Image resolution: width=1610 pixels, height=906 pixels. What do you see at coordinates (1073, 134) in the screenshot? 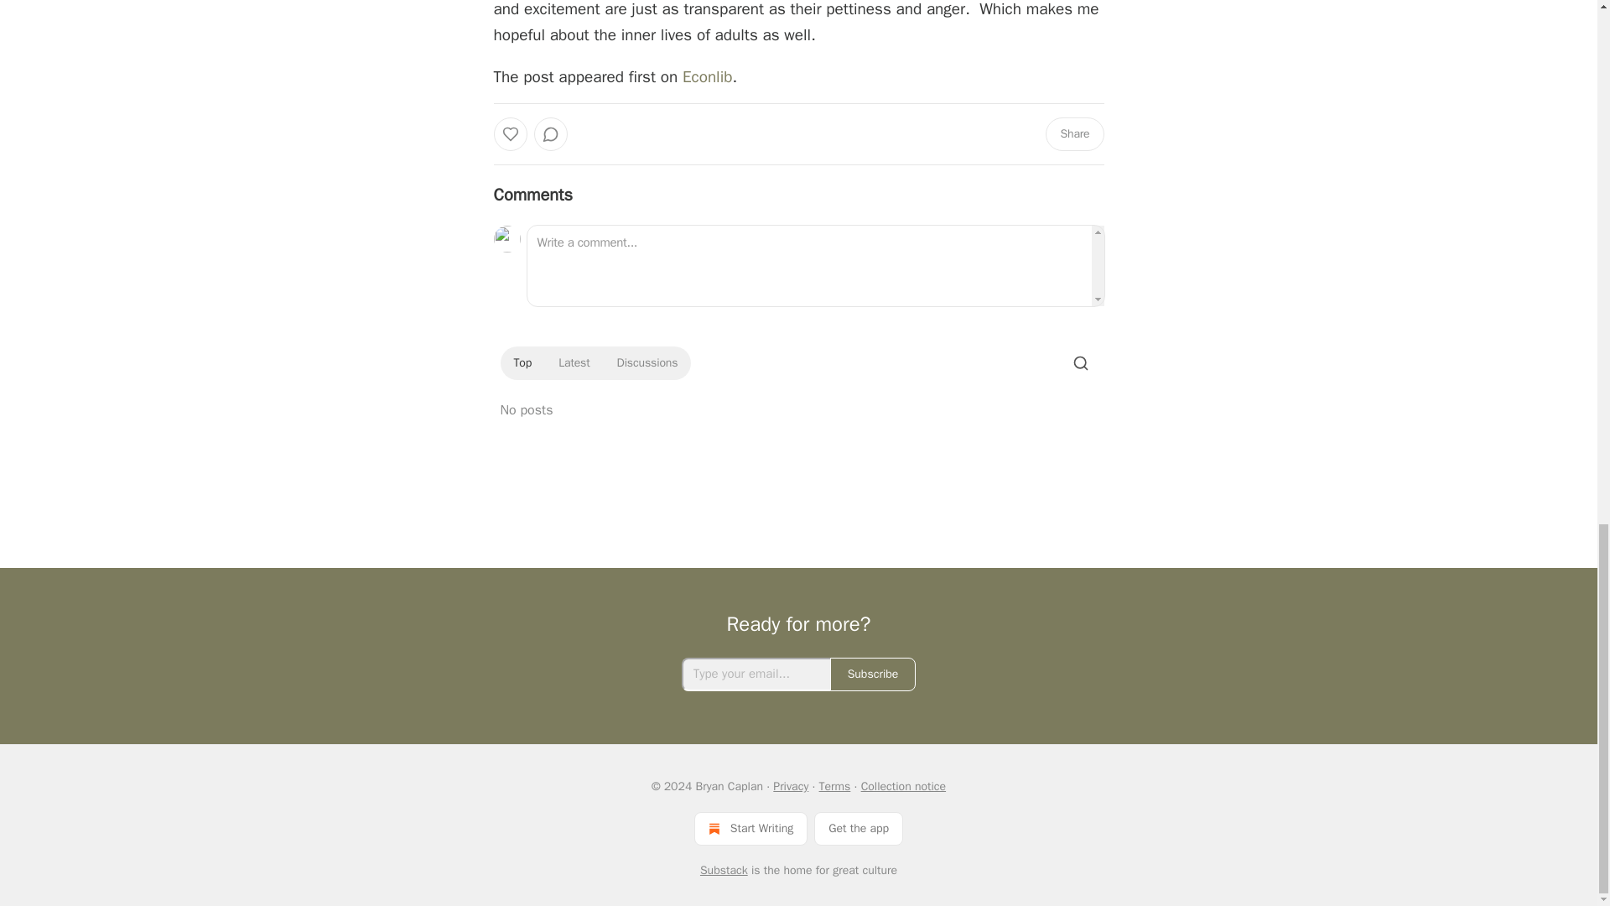
I see `Share` at bounding box center [1073, 134].